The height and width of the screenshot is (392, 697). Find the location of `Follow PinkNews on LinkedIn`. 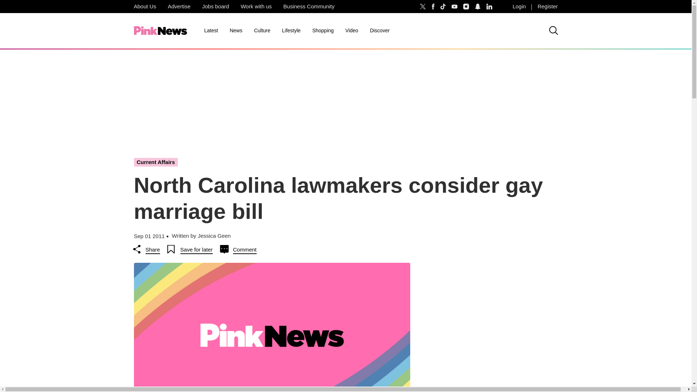

Follow PinkNews on LinkedIn is located at coordinates (489, 7).